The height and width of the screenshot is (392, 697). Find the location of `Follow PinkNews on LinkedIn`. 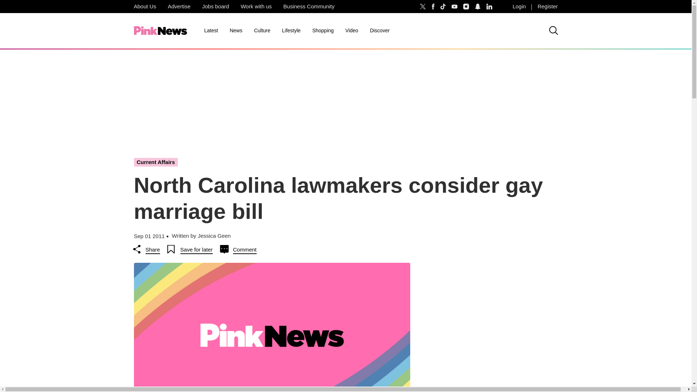

Follow PinkNews on LinkedIn is located at coordinates (489, 7).